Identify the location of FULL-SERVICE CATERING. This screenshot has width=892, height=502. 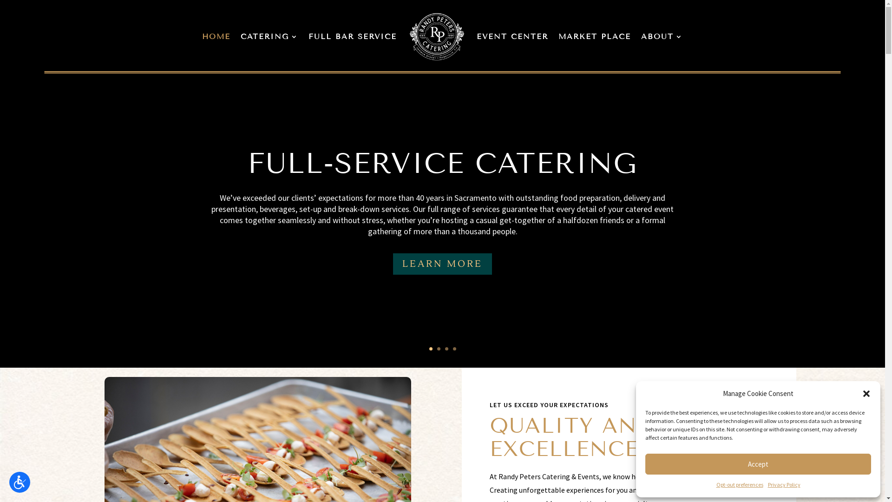
(442, 164).